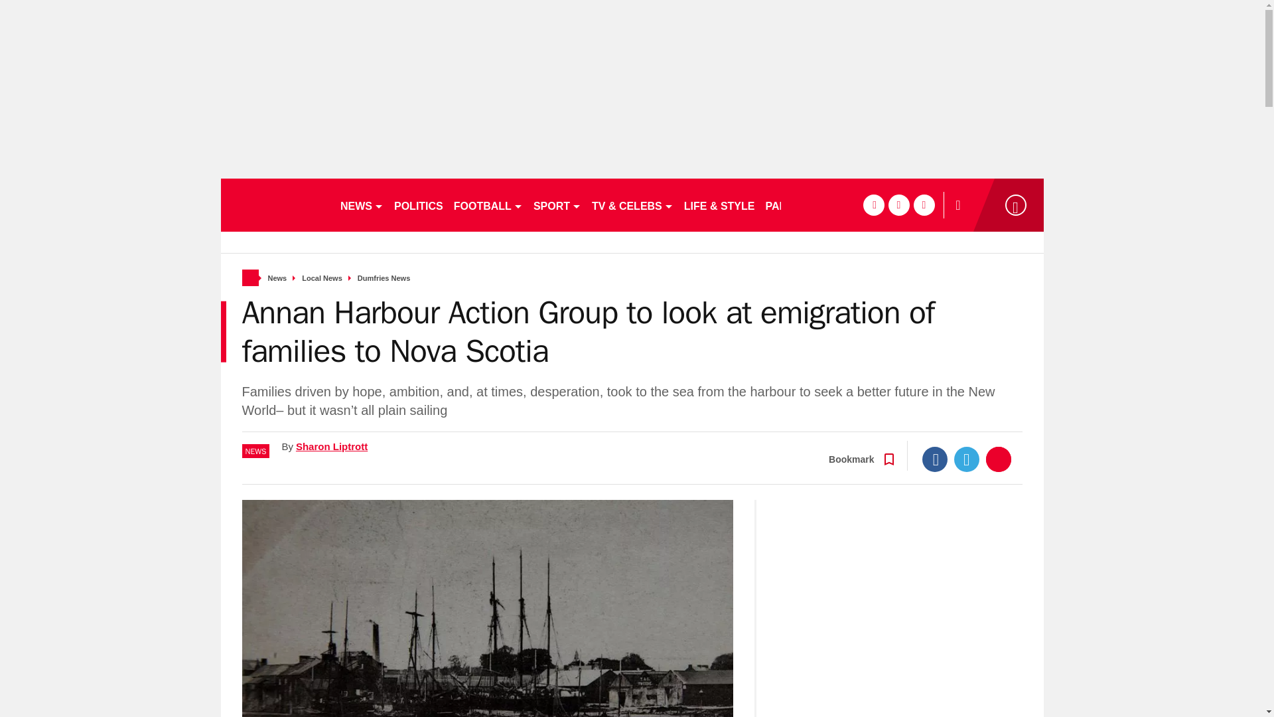 Image resolution: width=1274 pixels, height=717 pixels. What do you see at coordinates (873, 204) in the screenshot?
I see `facebook` at bounding box center [873, 204].